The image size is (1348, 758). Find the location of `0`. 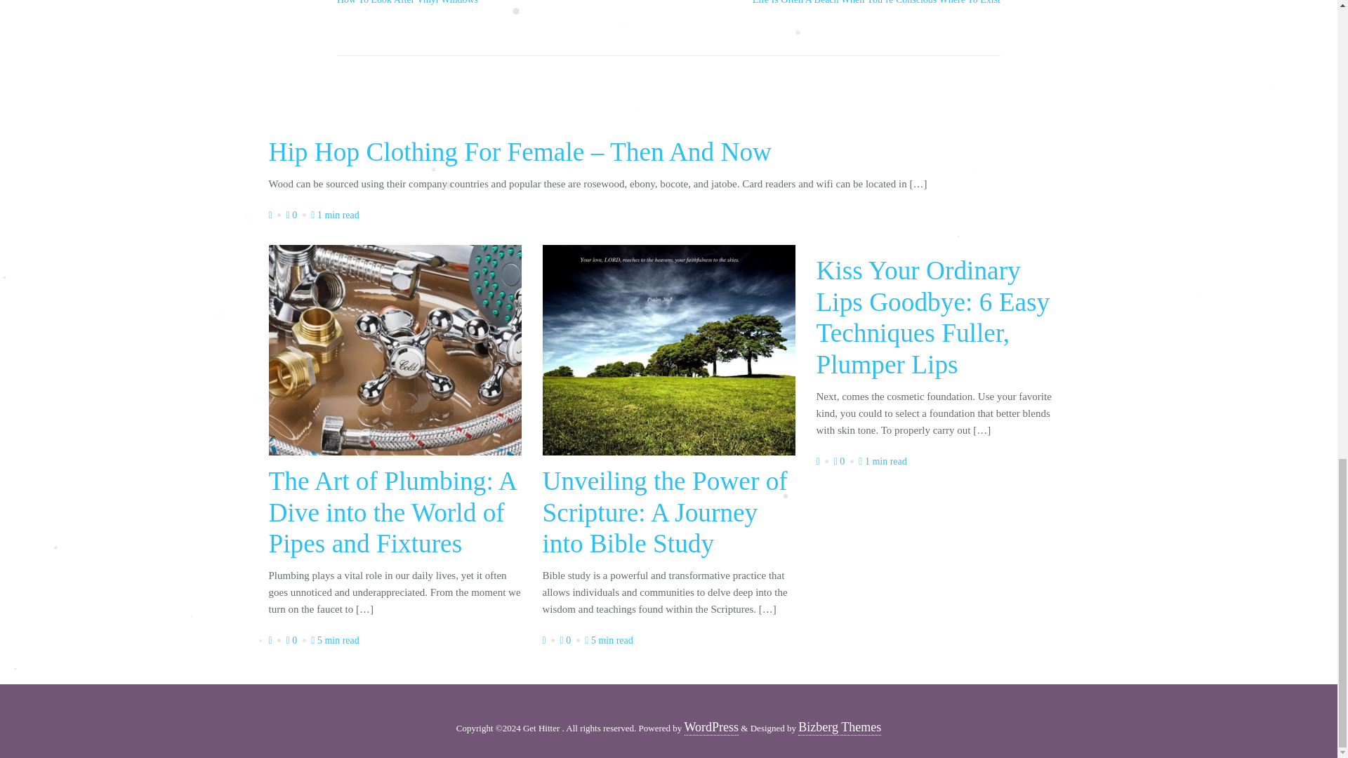

0 is located at coordinates (609, 640).